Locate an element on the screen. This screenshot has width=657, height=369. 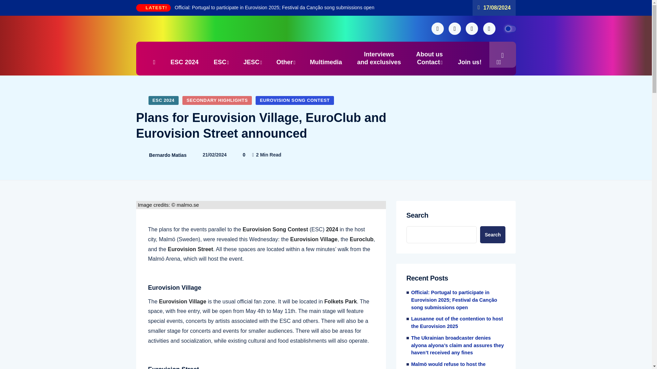
Multimedia is located at coordinates (379, 58).